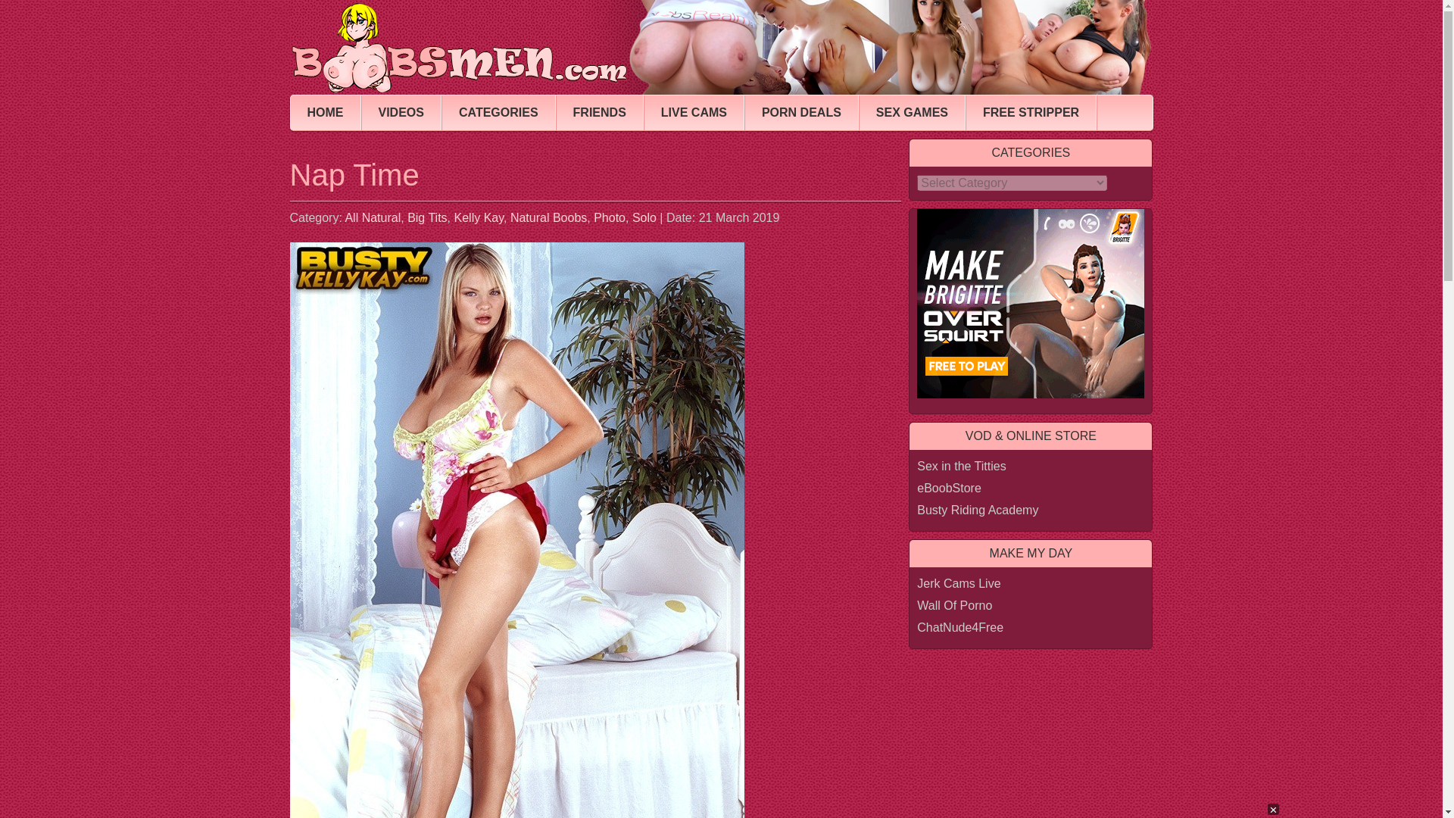 The width and height of the screenshot is (1454, 818). What do you see at coordinates (801, 112) in the screenshot?
I see `PORN DEALS` at bounding box center [801, 112].